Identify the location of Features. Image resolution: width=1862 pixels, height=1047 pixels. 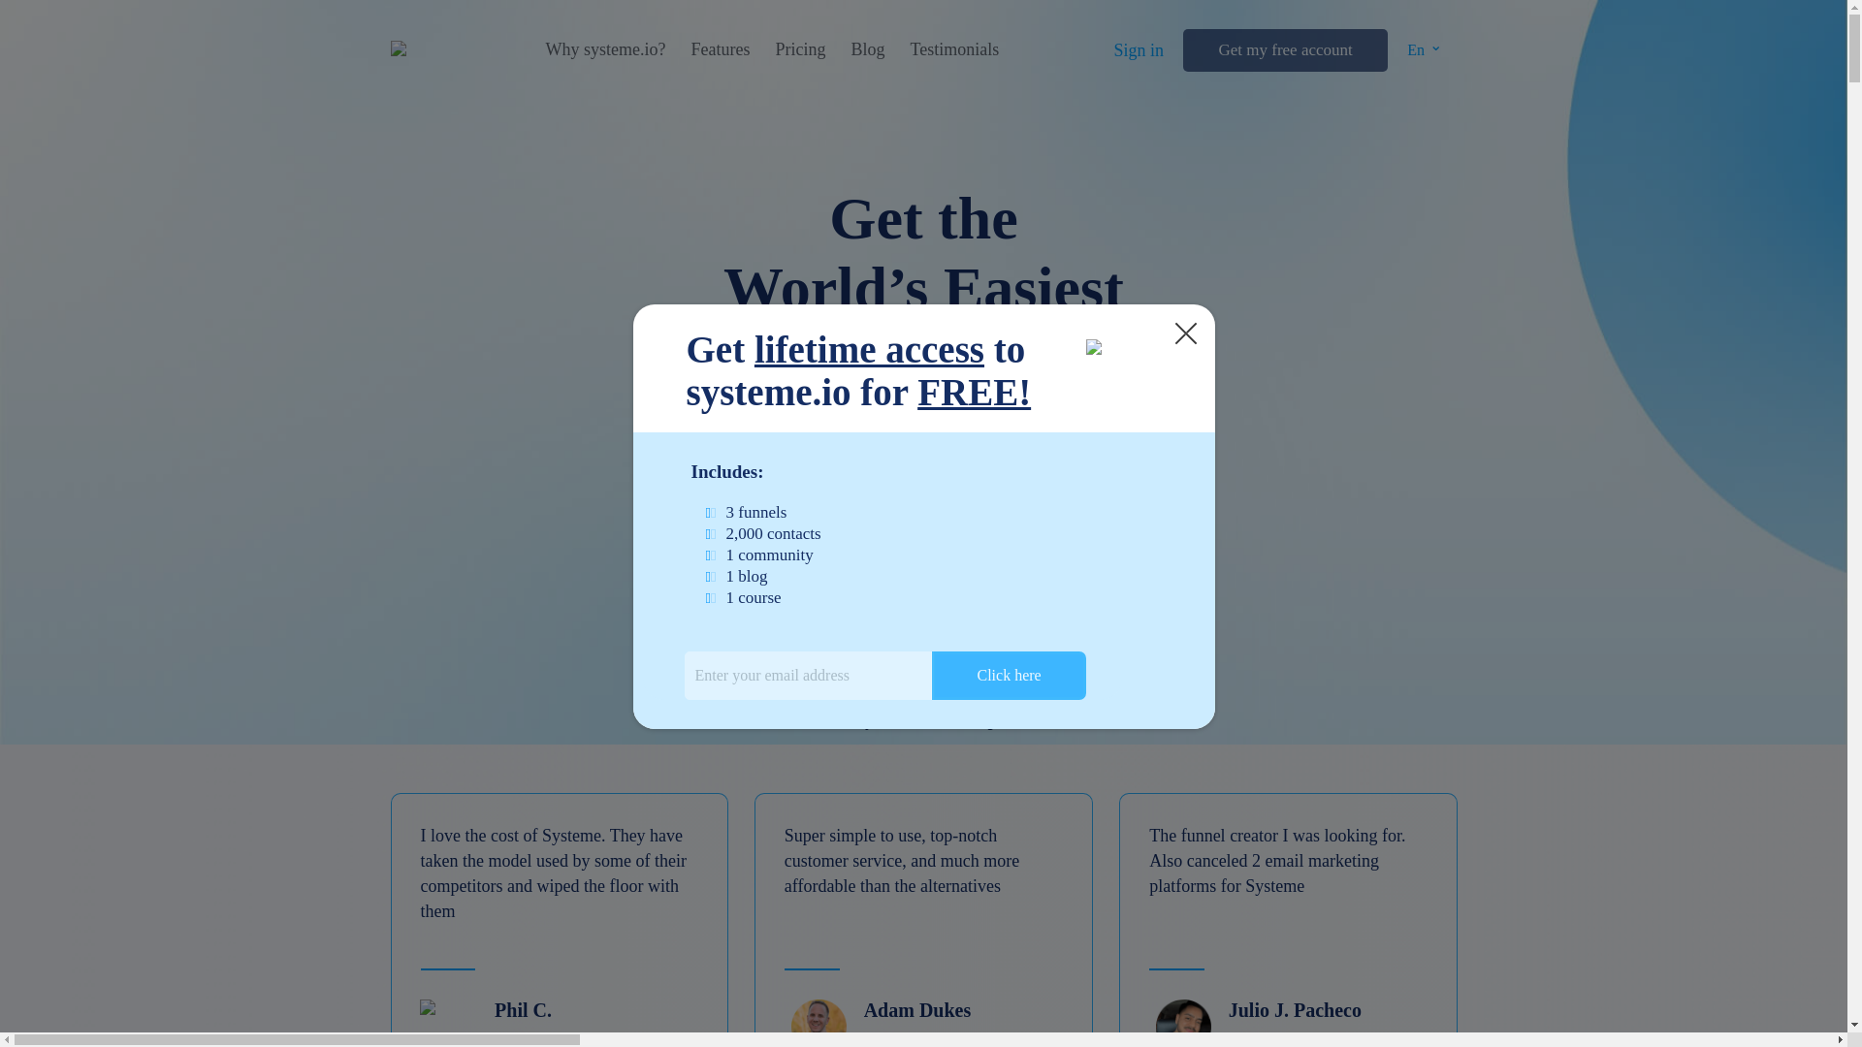
(720, 49).